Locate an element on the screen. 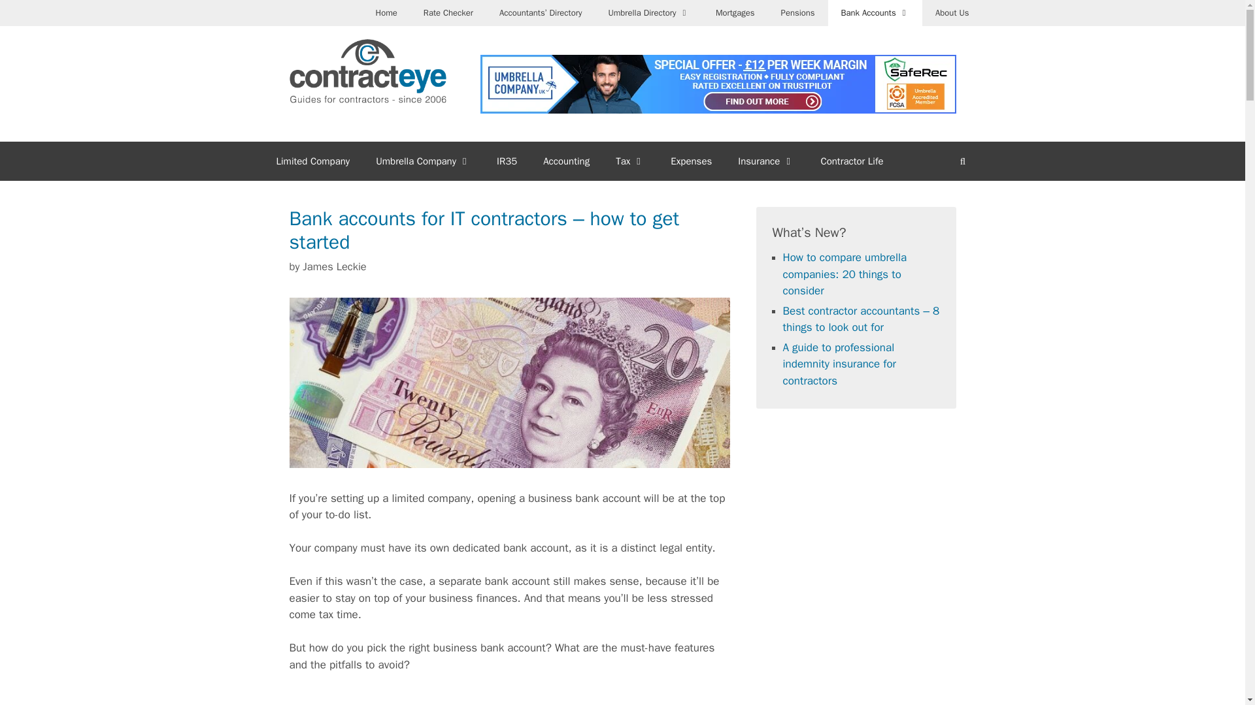 The image size is (1255, 705). Umbrella Directory is located at coordinates (648, 13).